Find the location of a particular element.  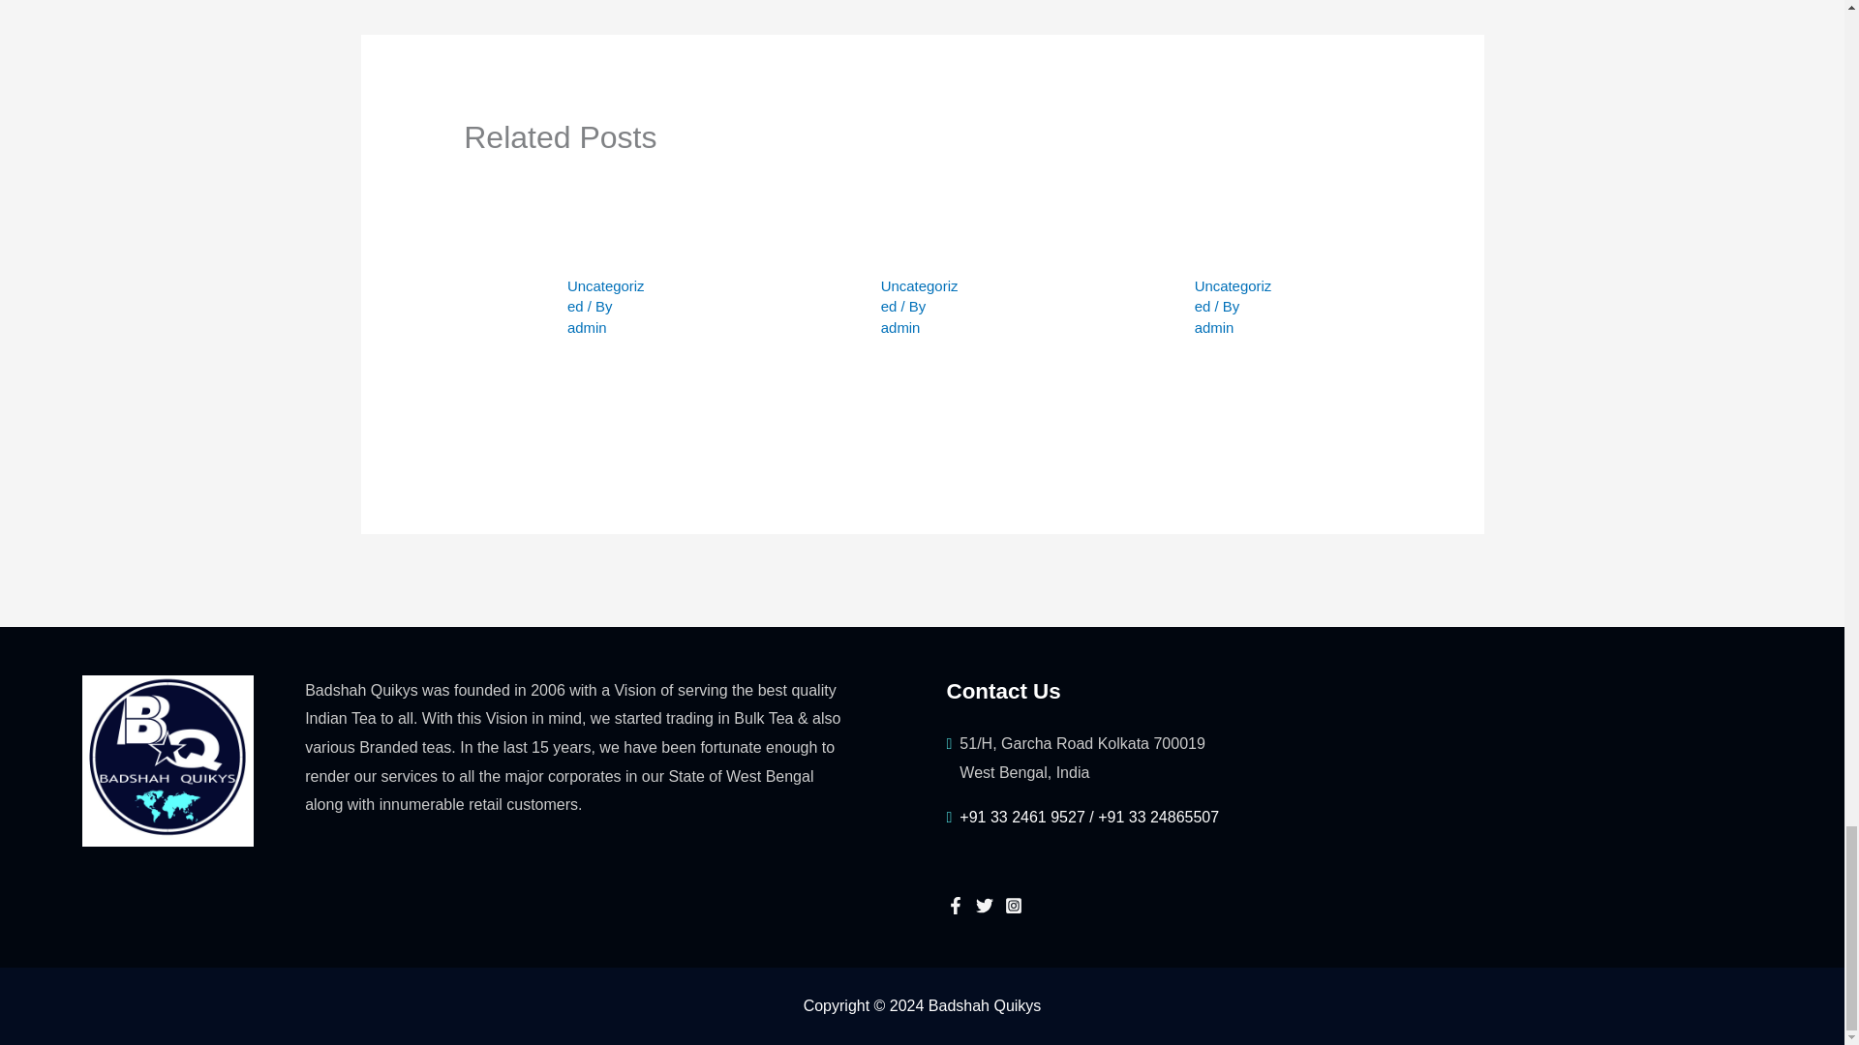

Uncategorized is located at coordinates (606, 296).